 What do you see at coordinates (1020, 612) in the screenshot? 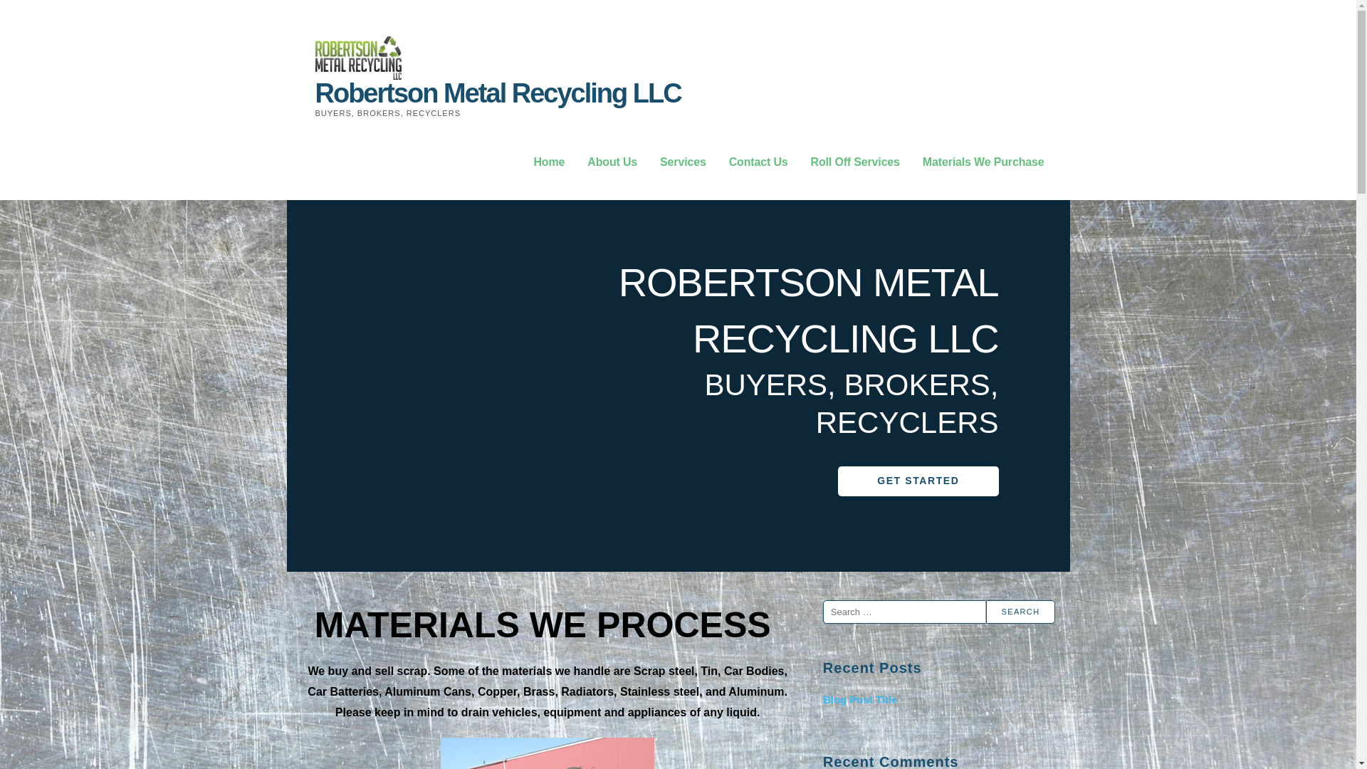
I see `Search` at bounding box center [1020, 612].